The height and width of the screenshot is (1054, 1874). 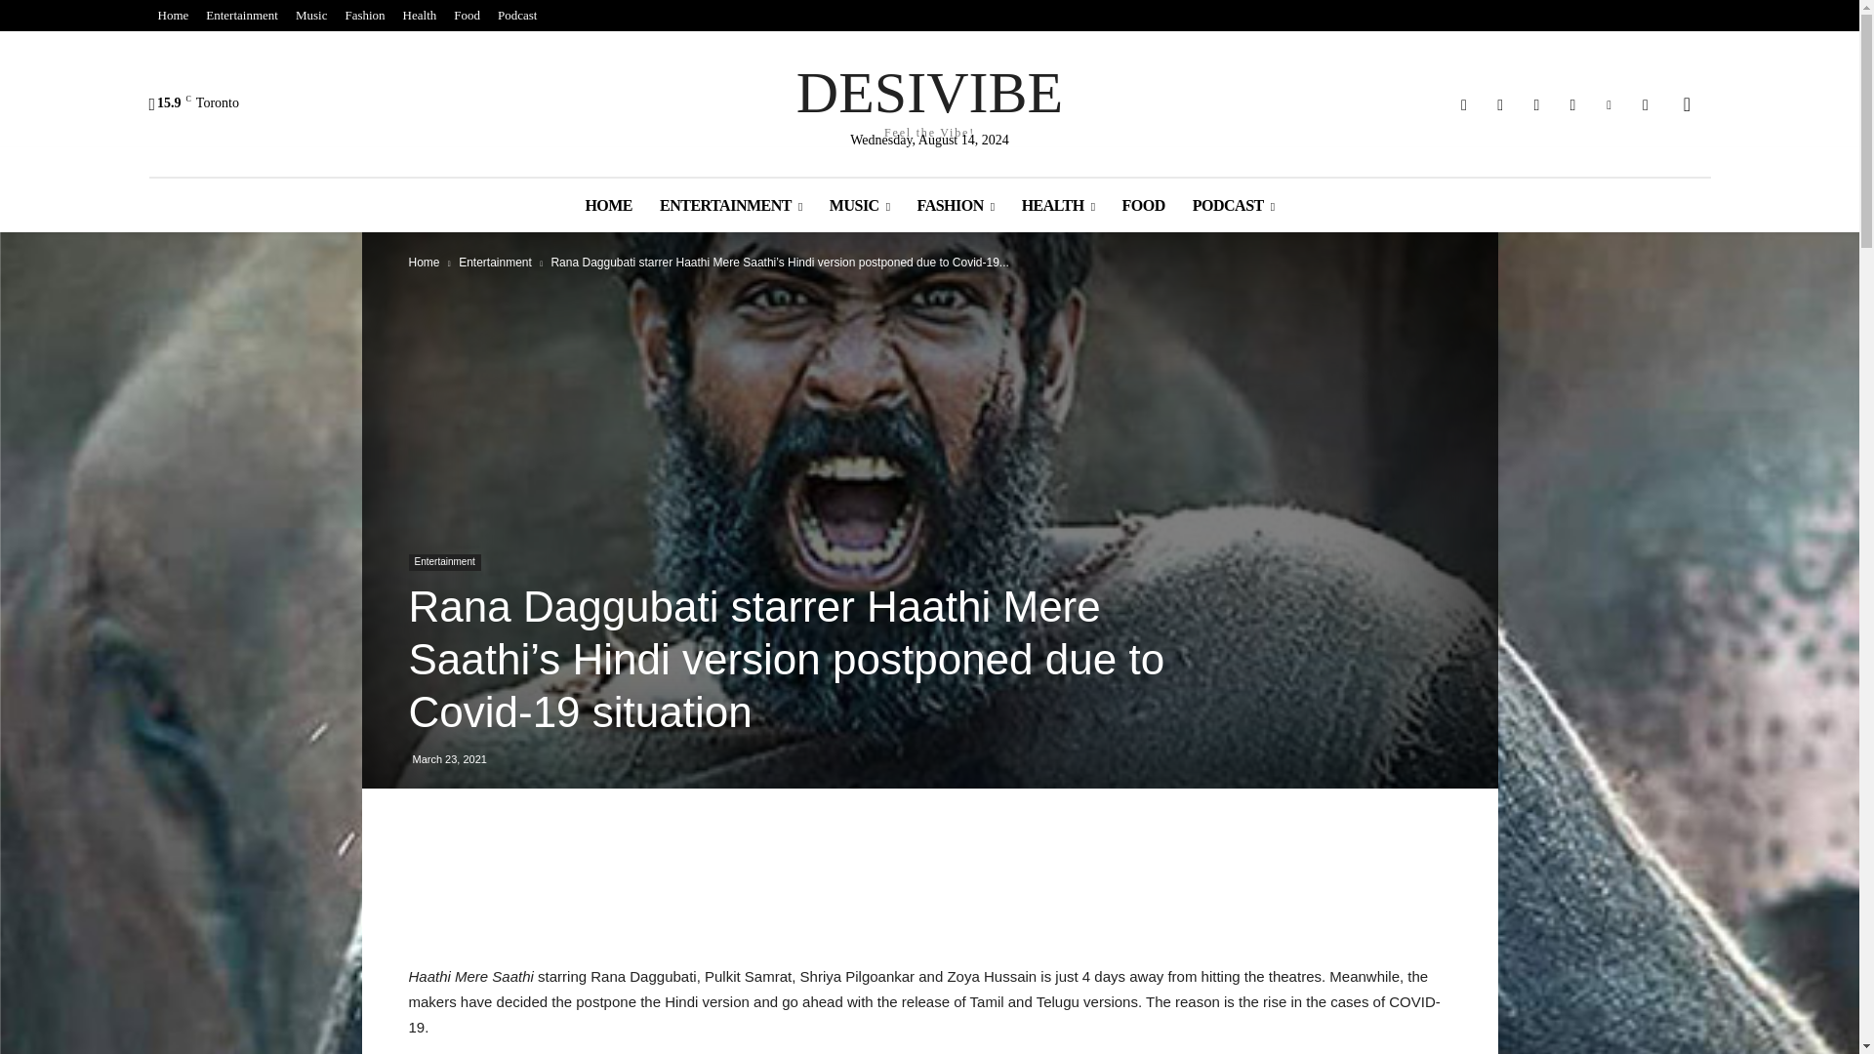 I want to click on Music, so click(x=467, y=16).